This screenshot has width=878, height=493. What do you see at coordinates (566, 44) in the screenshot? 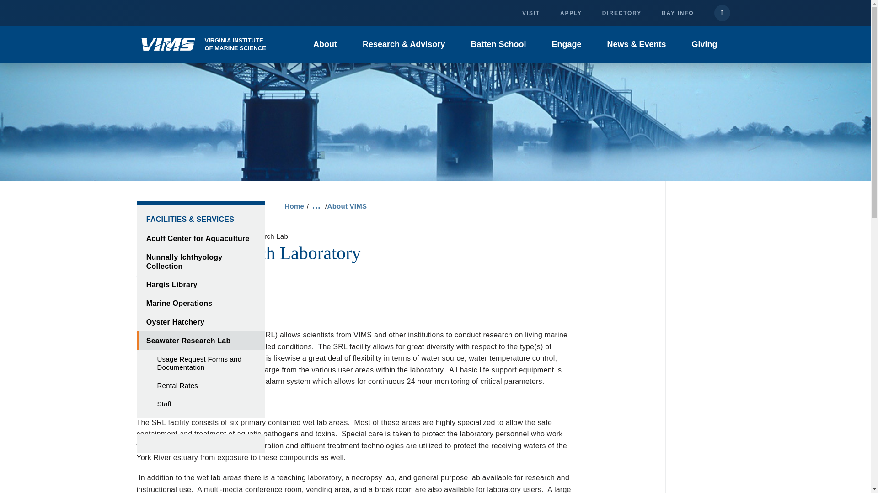
I see `Engage` at bounding box center [566, 44].